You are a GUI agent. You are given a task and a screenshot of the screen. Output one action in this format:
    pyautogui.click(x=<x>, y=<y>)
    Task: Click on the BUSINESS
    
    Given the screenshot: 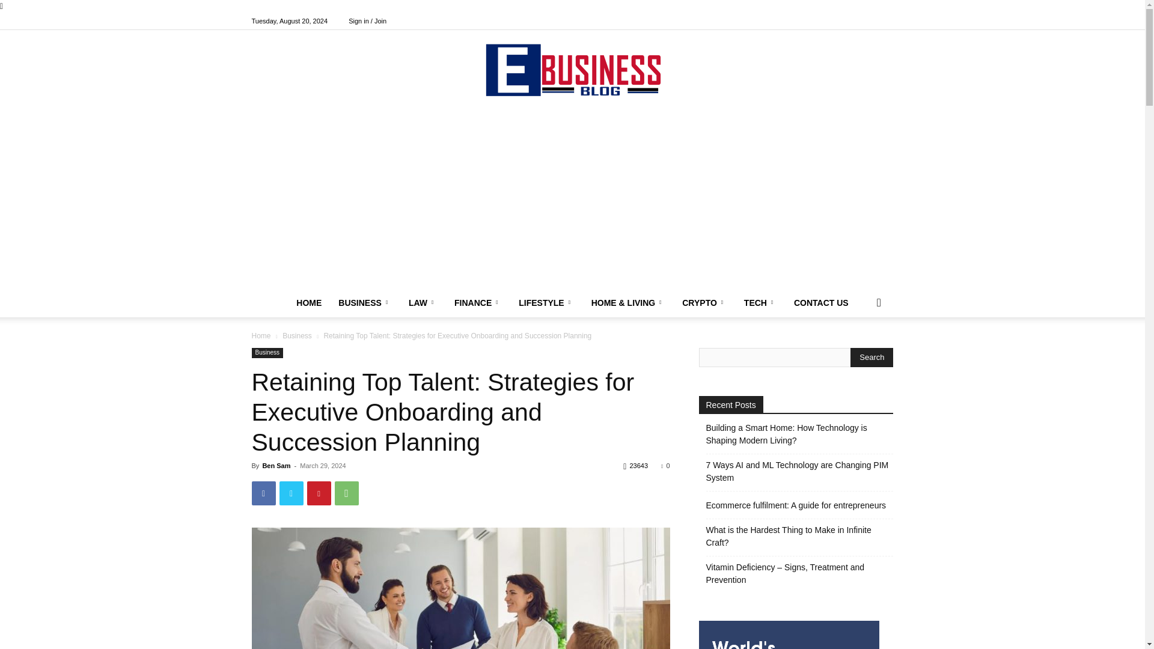 What is the action you would take?
    pyautogui.click(x=365, y=303)
    